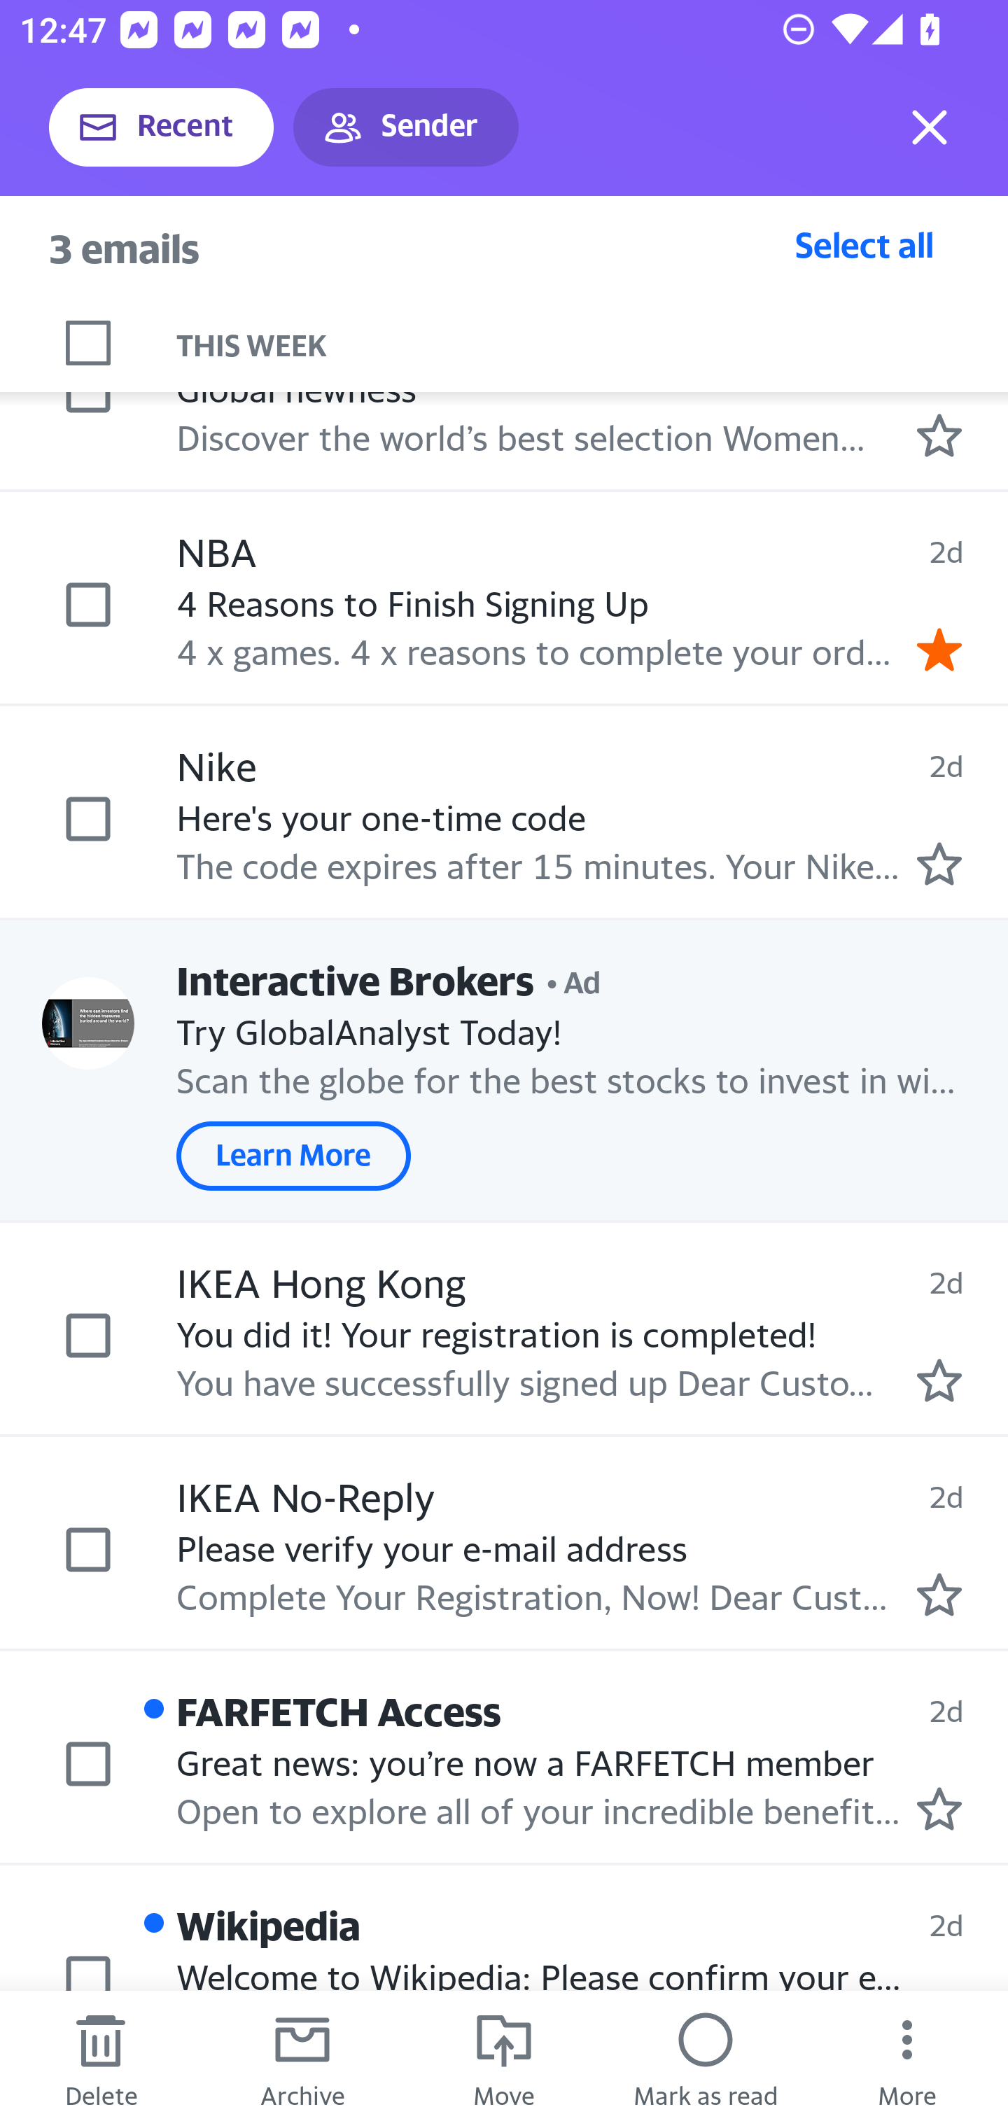 This screenshot has height=2128, width=1008. I want to click on More, so click(907, 2059).